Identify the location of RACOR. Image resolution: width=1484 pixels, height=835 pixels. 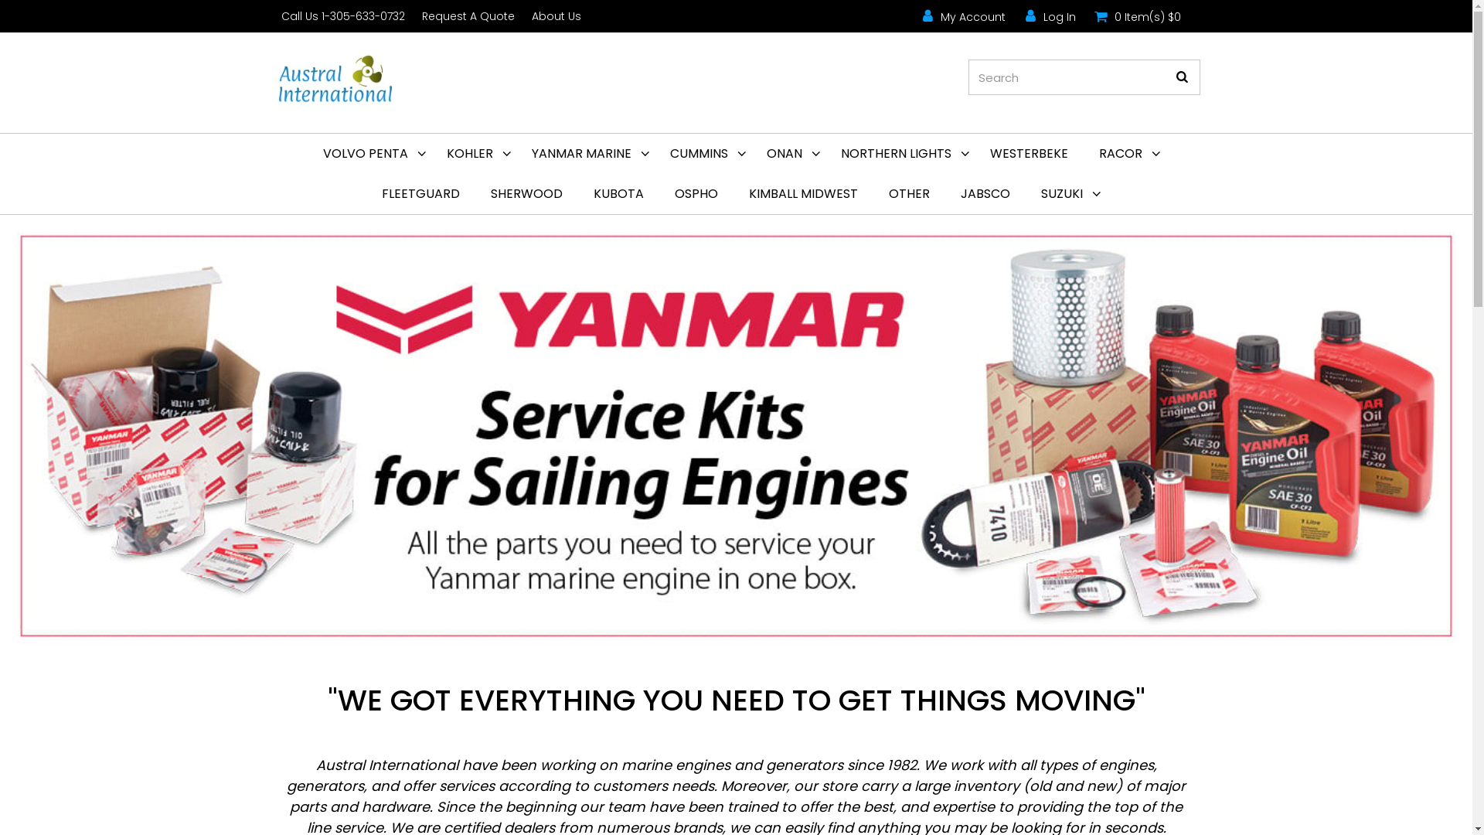
(1125, 154).